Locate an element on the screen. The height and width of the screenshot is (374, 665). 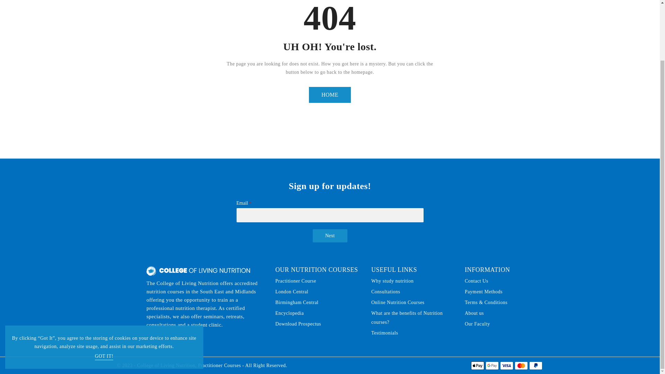
About us is located at coordinates (475, 313).